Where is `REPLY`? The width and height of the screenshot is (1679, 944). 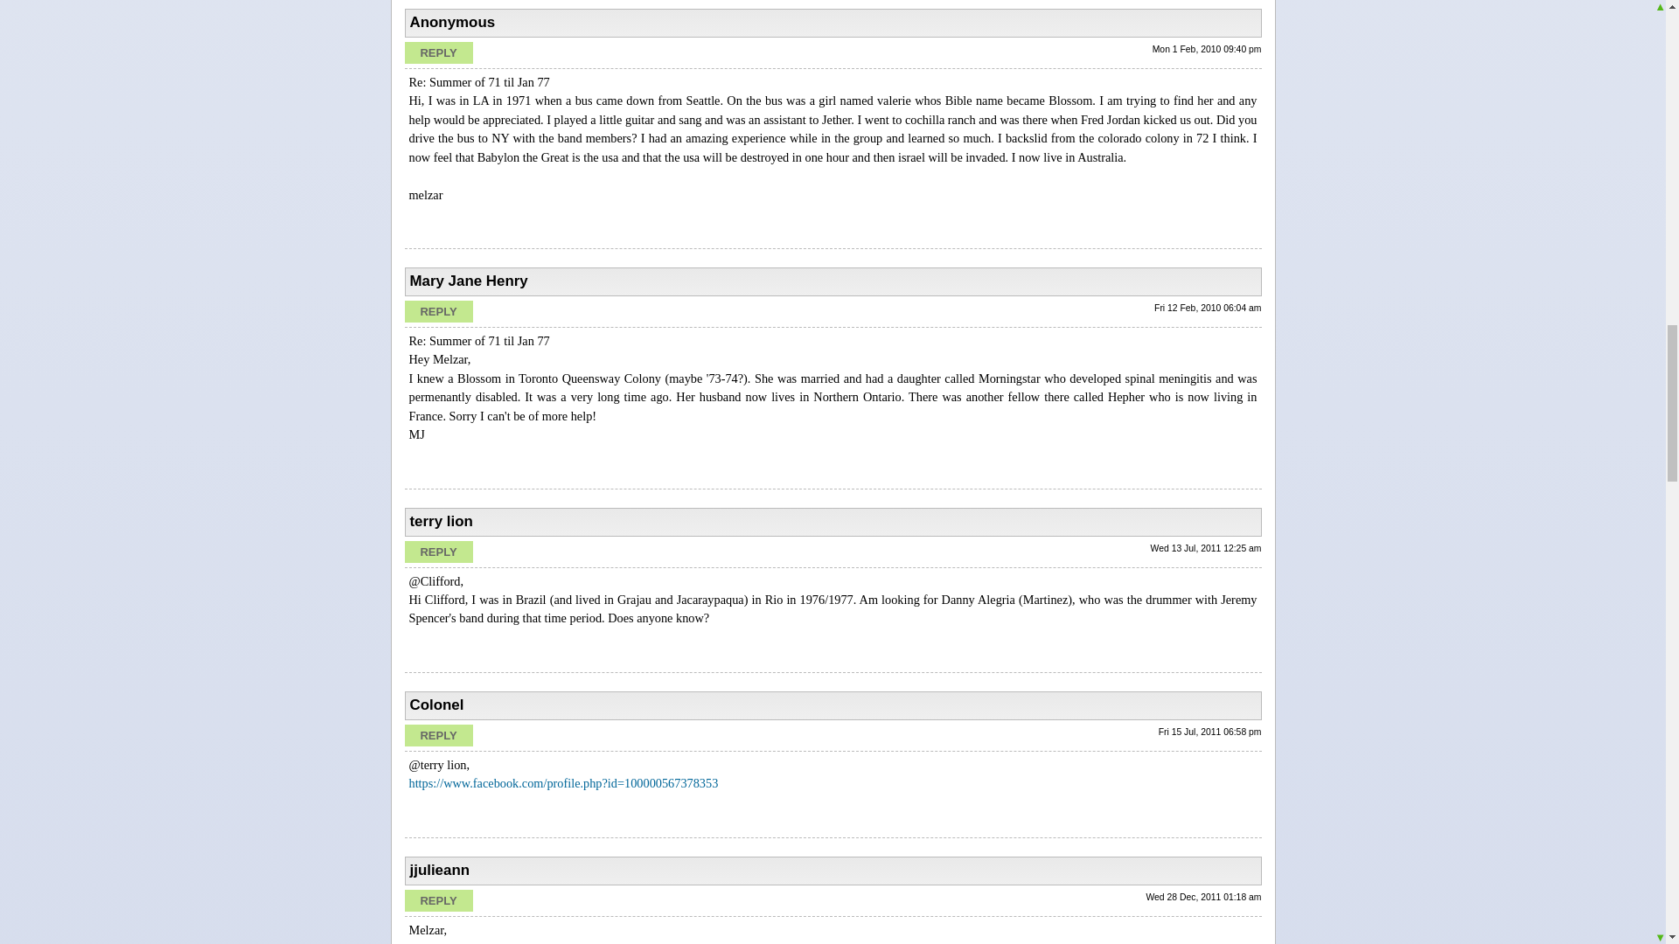 REPLY is located at coordinates (437, 900).